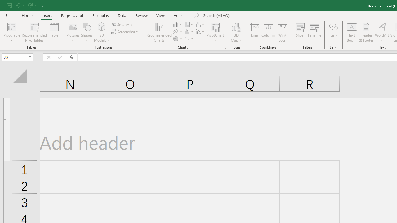  What do you see at coordinates (366, 32) in the screenshot?
I see `Header & Footer...` at bounding box center [366, 32].